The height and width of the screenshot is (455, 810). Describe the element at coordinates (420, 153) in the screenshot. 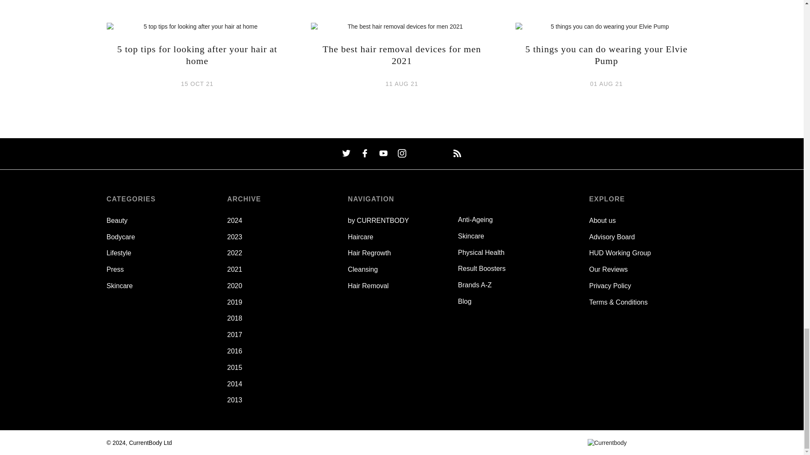

I see `CurrentBody ME on Wechat` at that location.